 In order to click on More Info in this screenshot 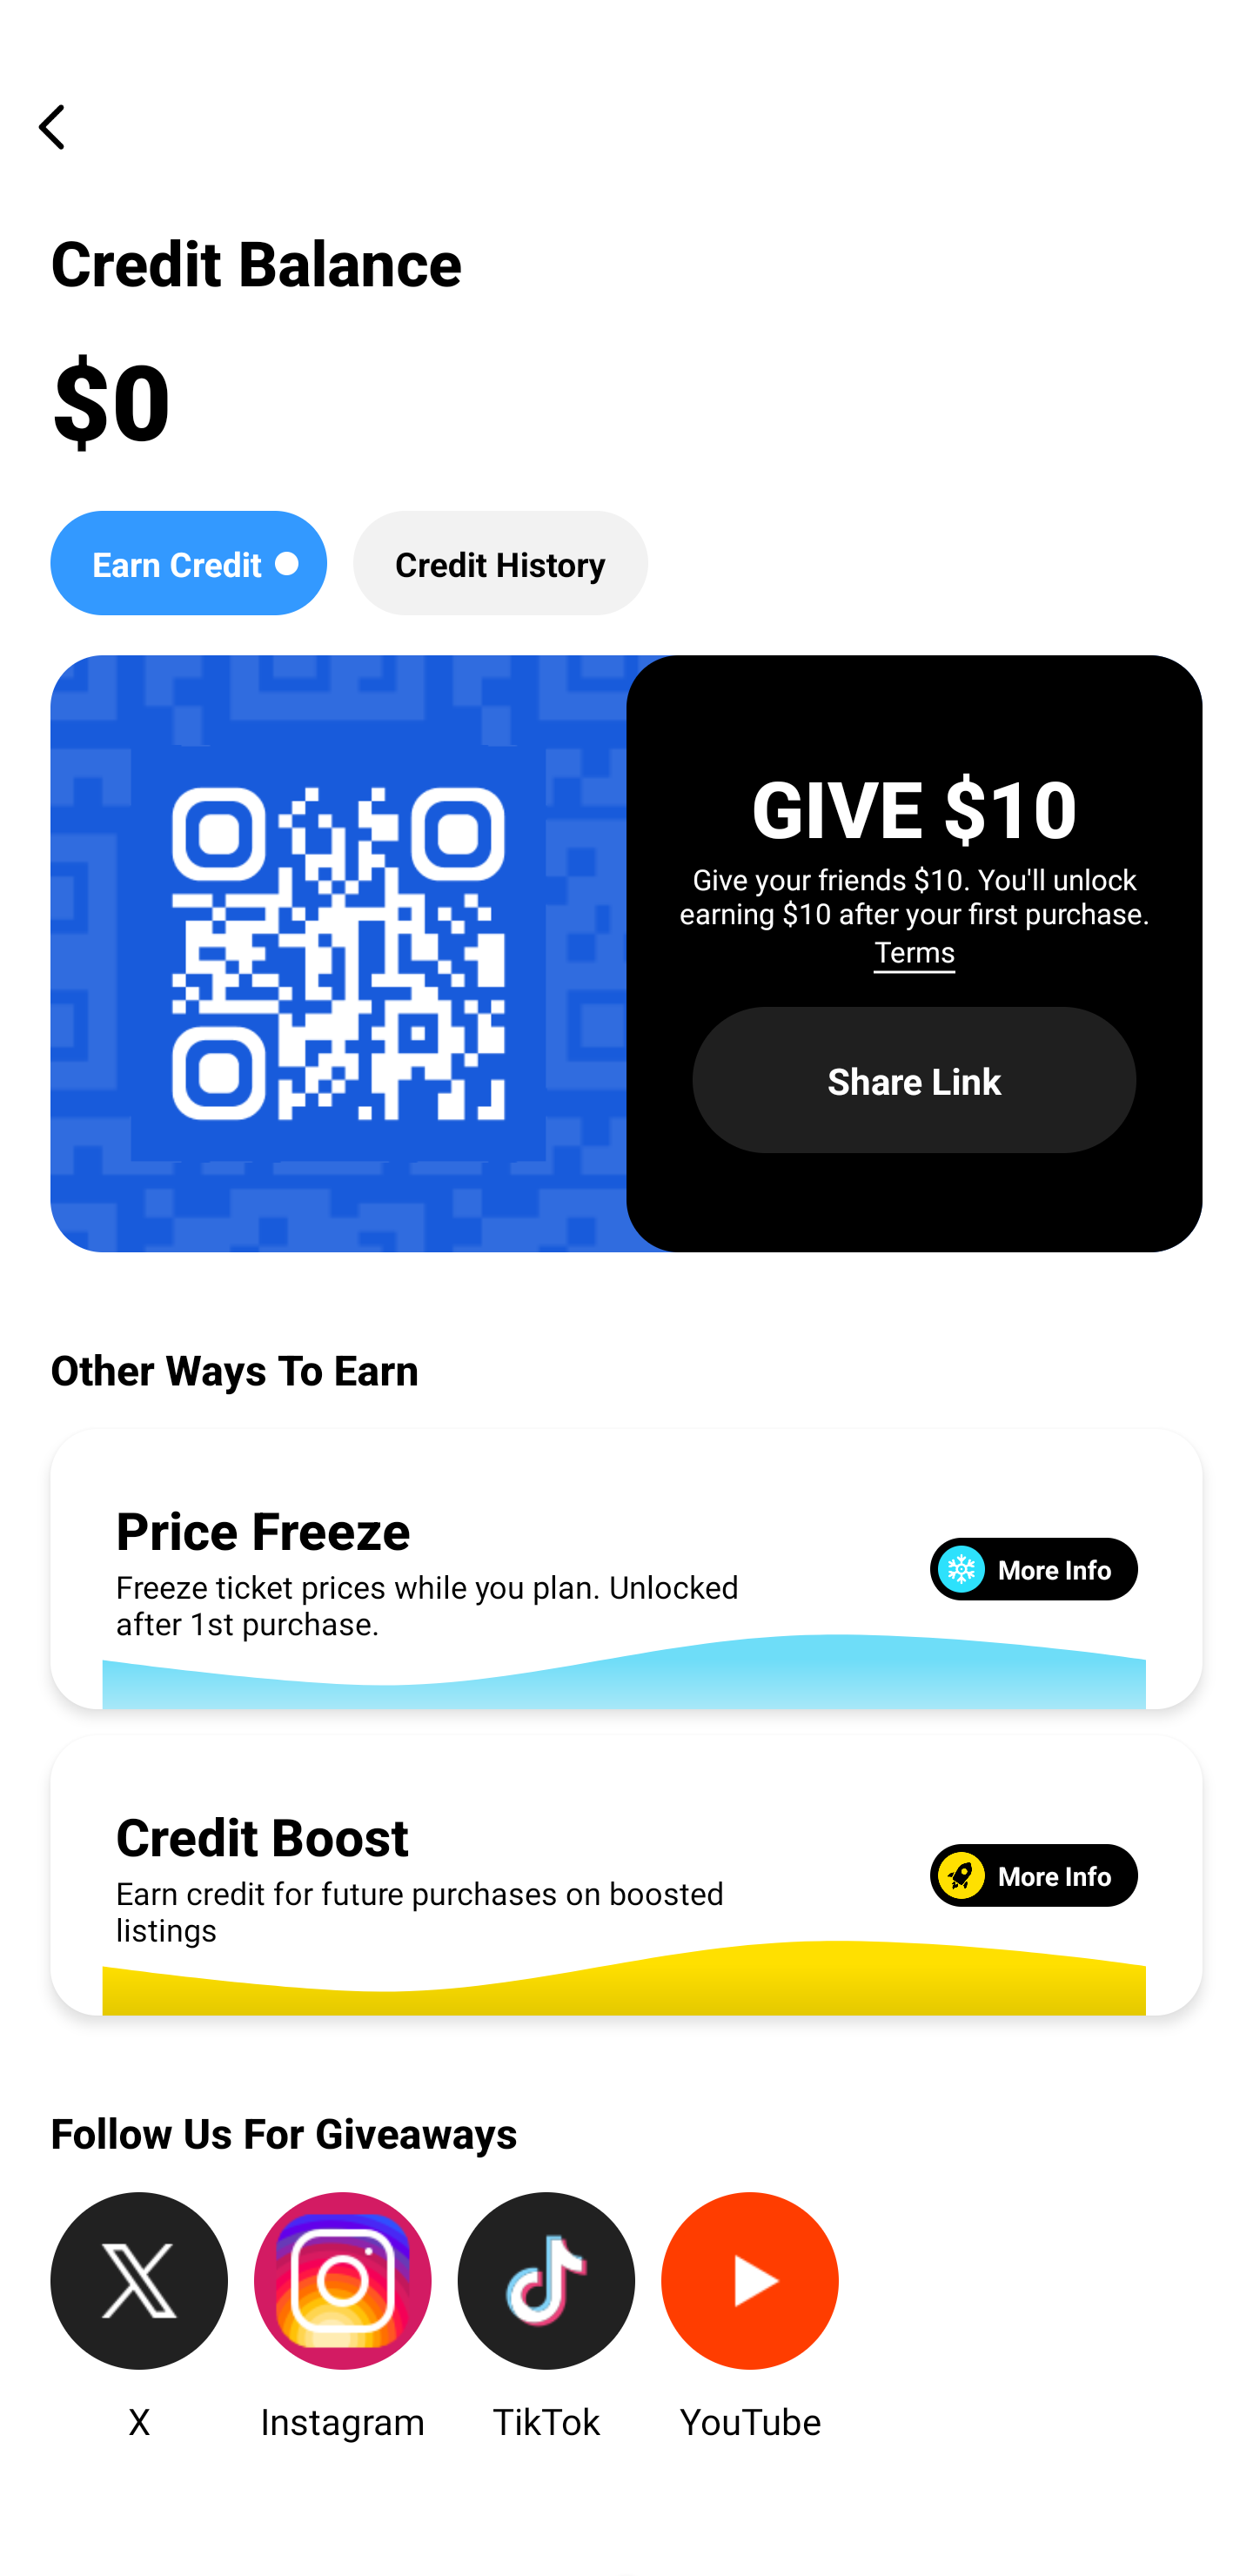, I will do `click(1034, 1568)`.